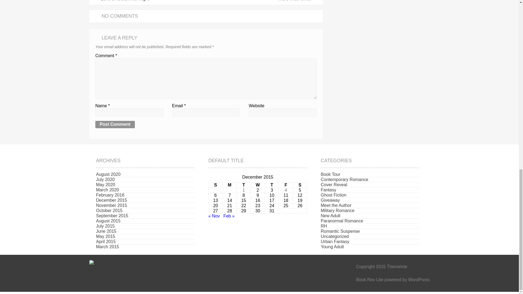 The image size is (523, 294). I want to click on Monday, so click(230, 185).